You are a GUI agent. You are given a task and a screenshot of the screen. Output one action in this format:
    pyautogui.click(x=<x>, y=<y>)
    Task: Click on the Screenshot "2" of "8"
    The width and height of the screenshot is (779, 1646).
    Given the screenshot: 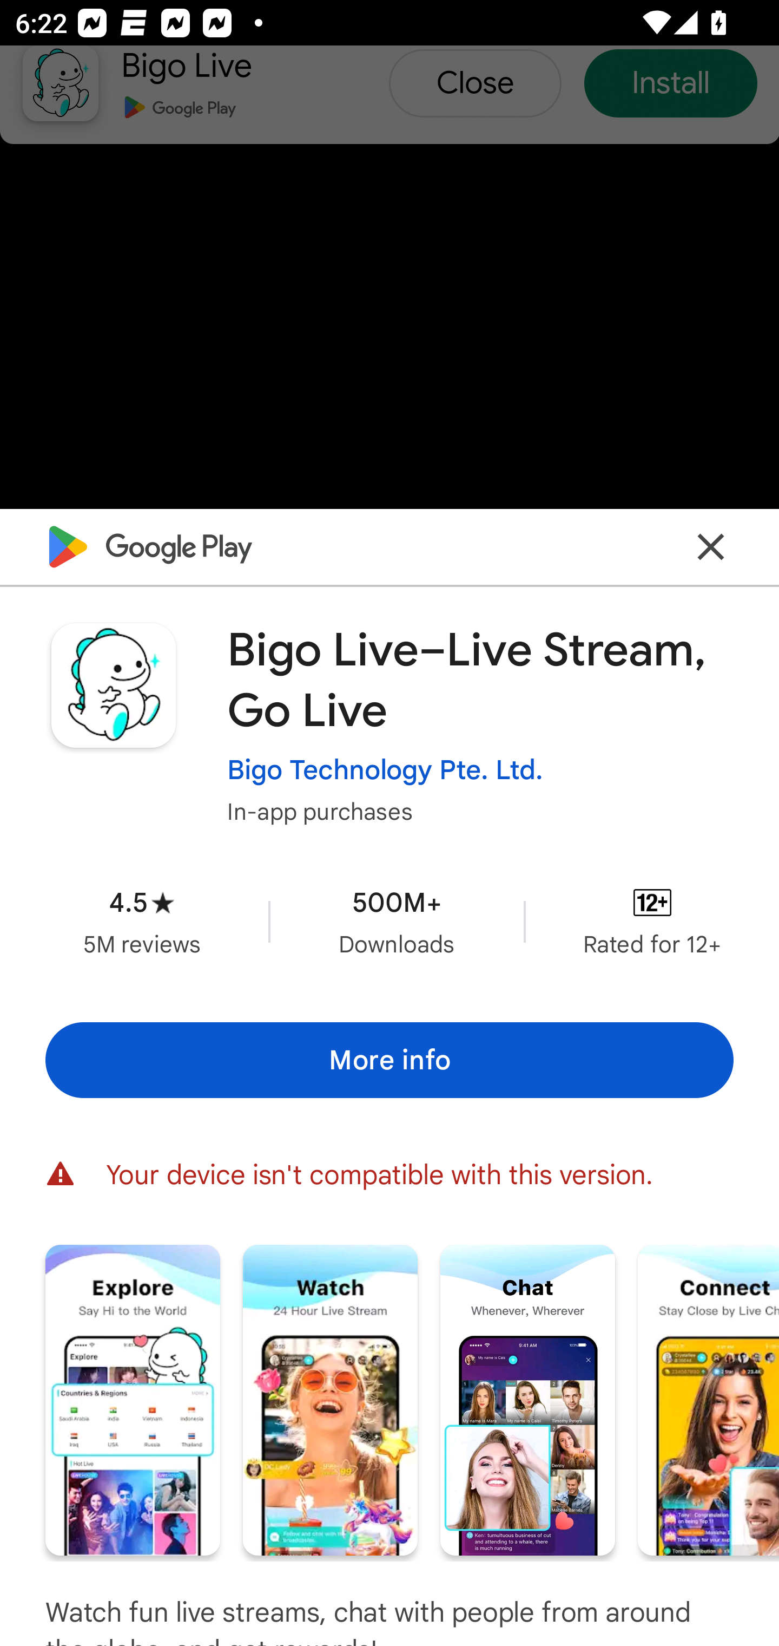 What is the action you would take?
    pyautogui.click(x=330, y=1400)
    